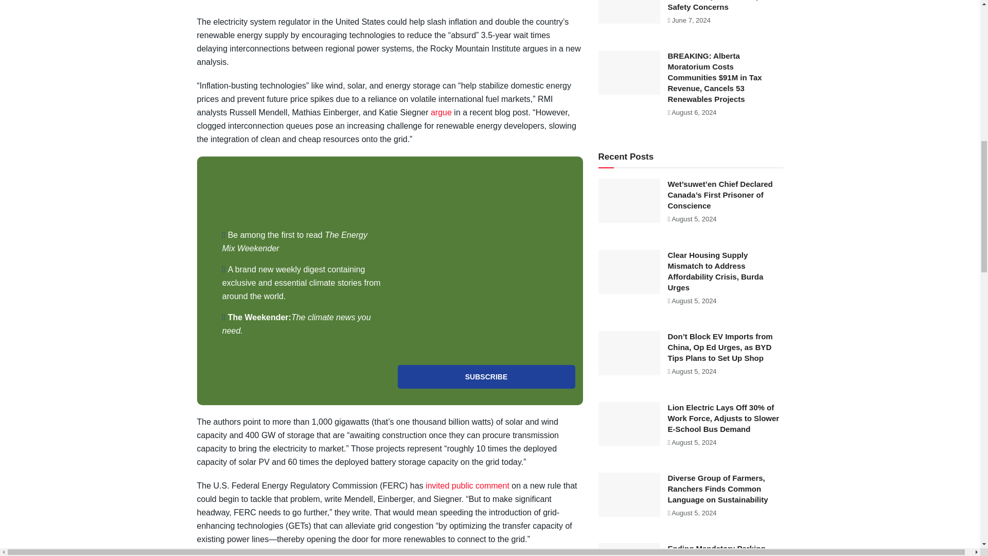 The height and width of the screenshot is (556, 988). Describe the element at coordinates (441, 112) in the screenshot. I see `argue` at that location.